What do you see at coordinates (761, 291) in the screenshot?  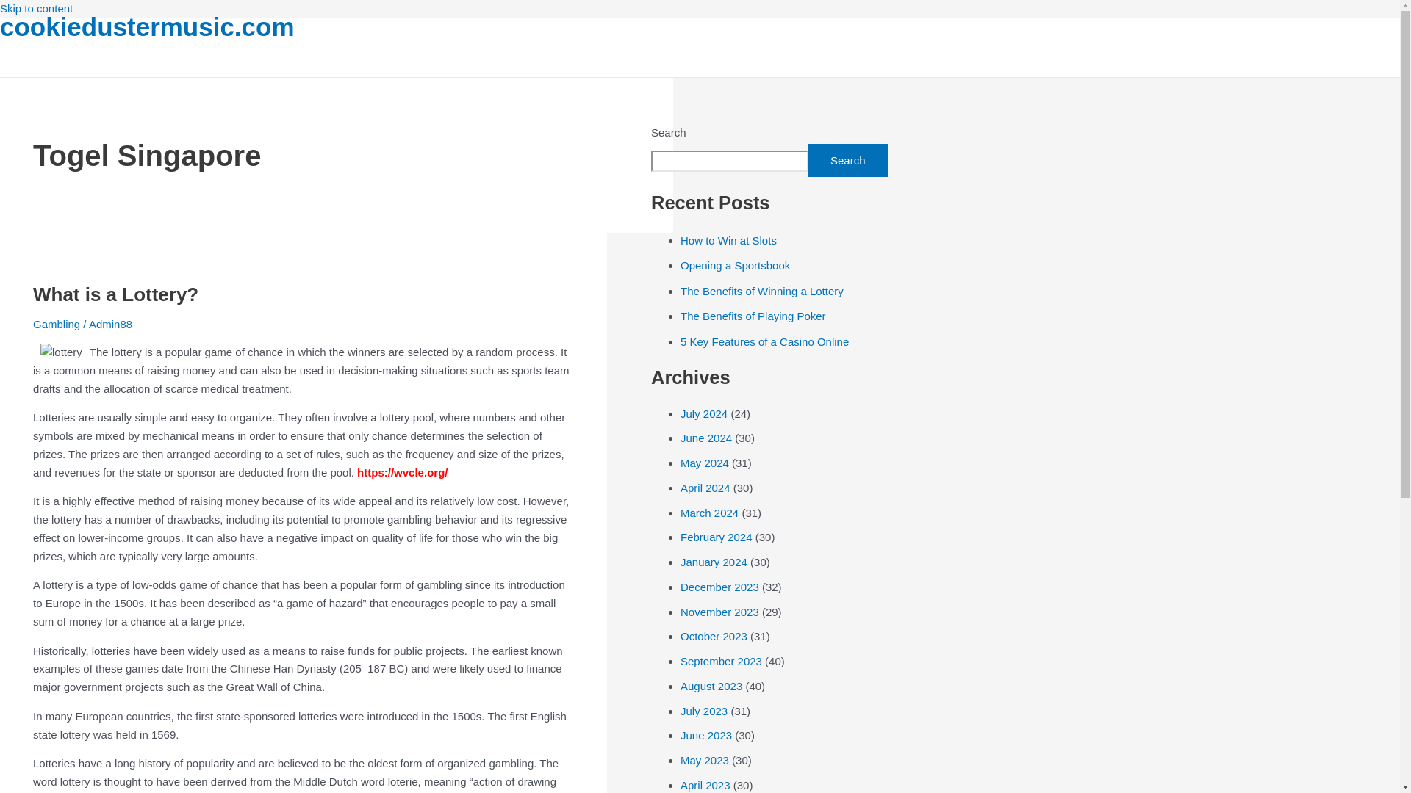 I see `The Benefits of Winning a Lottery` at bounding box center [761, 291].